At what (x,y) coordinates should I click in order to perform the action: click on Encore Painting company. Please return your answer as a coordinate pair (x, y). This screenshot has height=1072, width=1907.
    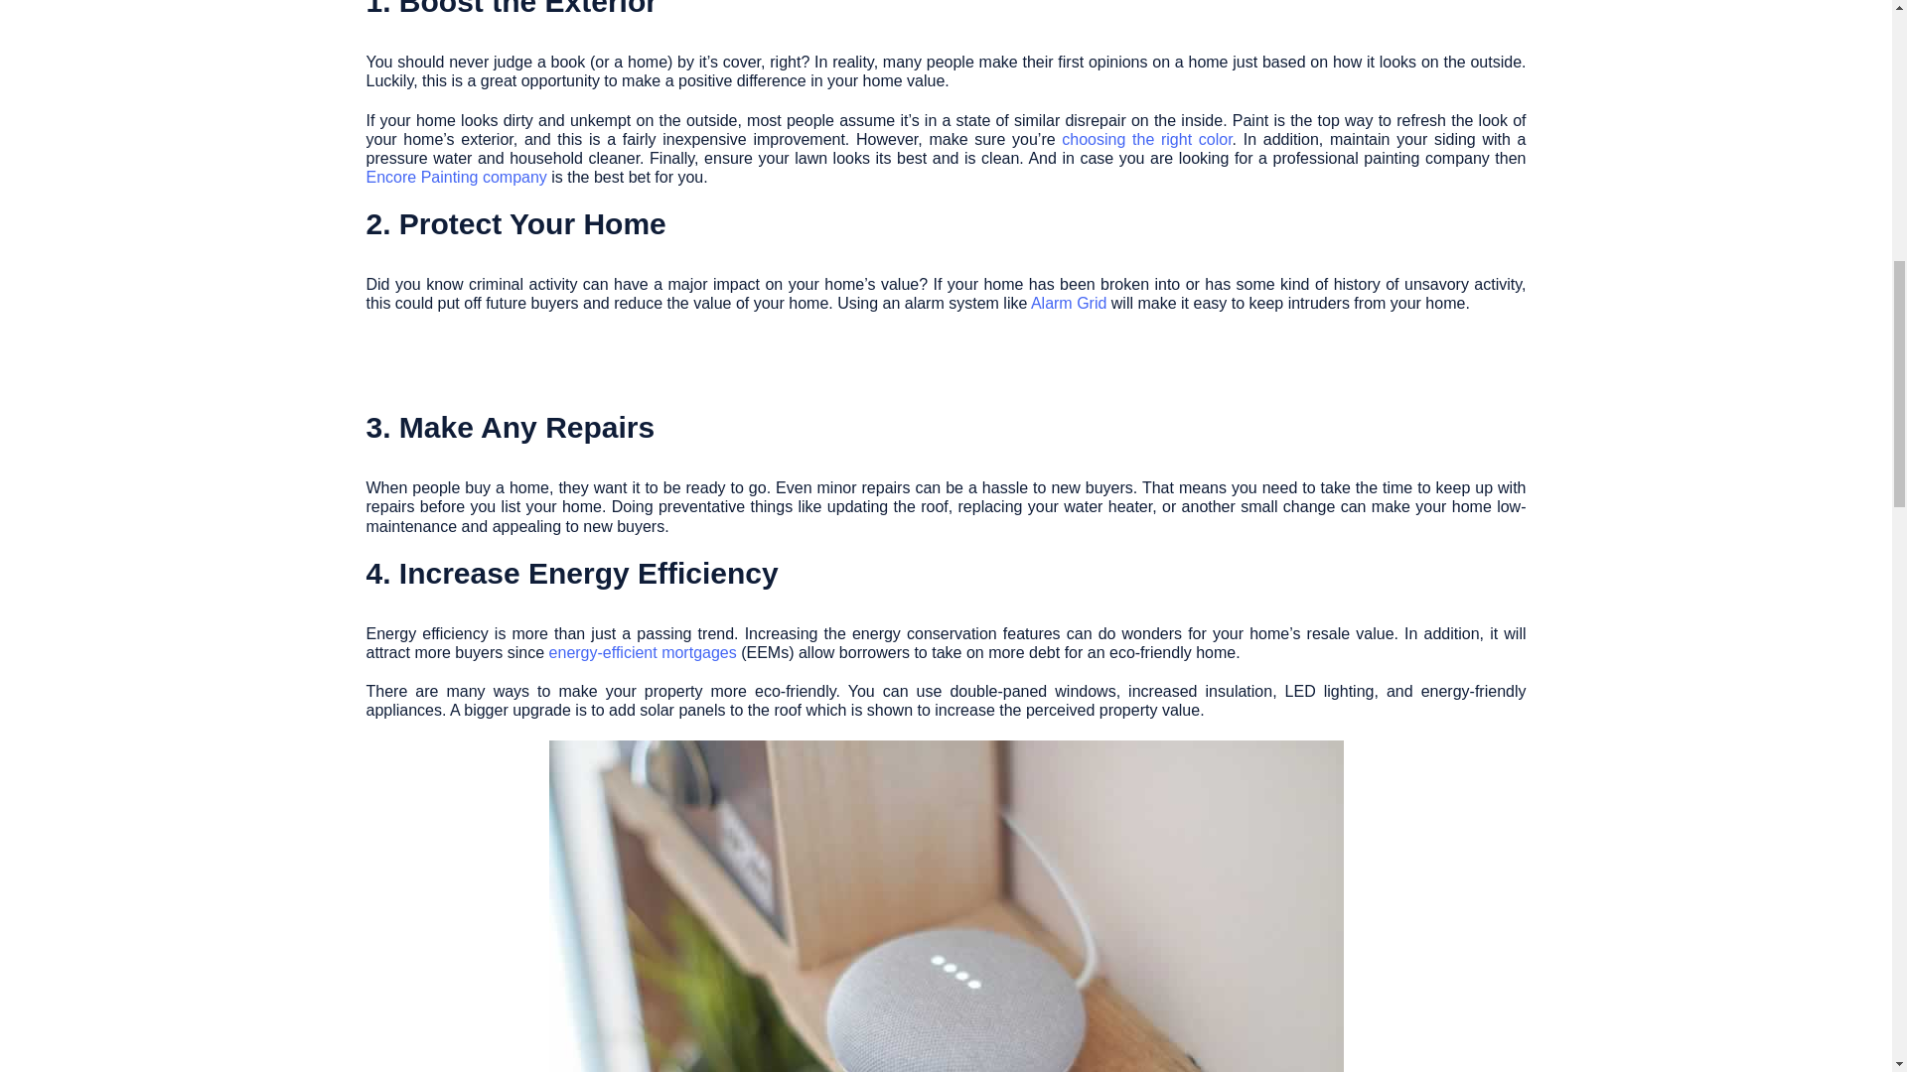
    Looking at the image, I should click on (455, 177).